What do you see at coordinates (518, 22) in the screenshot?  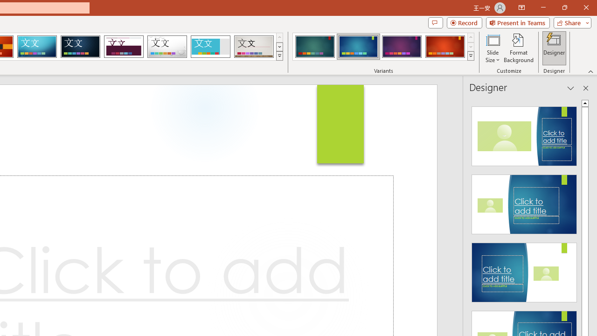 I see `Present in Teams` at bounding box center [518, 22].